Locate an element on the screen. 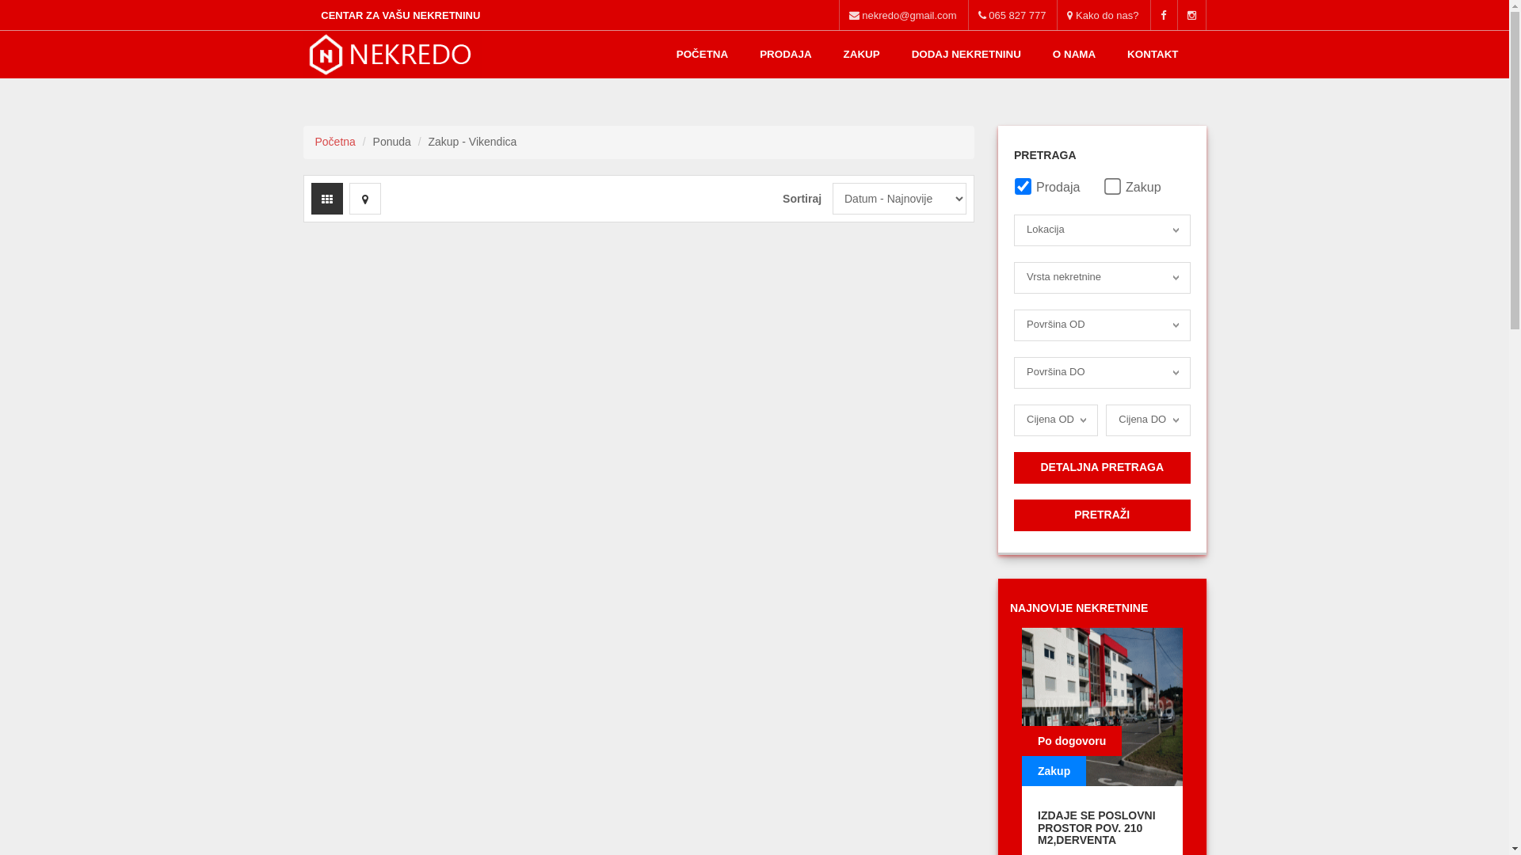 The height and width of the screenshot is (855, 1521). Kako do nas? is located at coordinates (1103, 15).